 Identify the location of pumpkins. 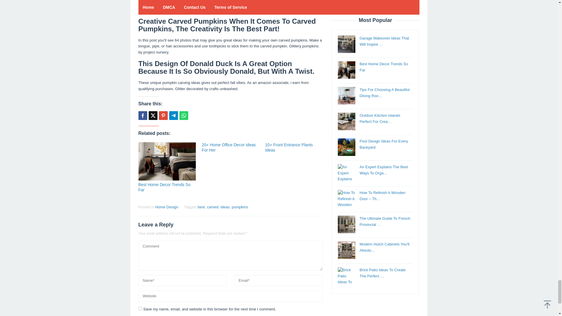
(240, 207).